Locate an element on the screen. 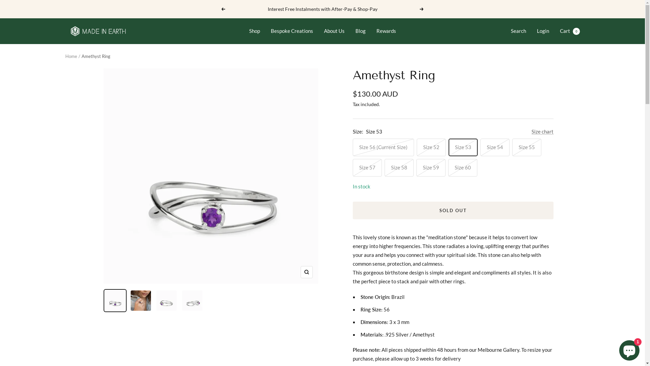 This screenshot has height=366, width=650. About Us is located at coordinates (334, 30).